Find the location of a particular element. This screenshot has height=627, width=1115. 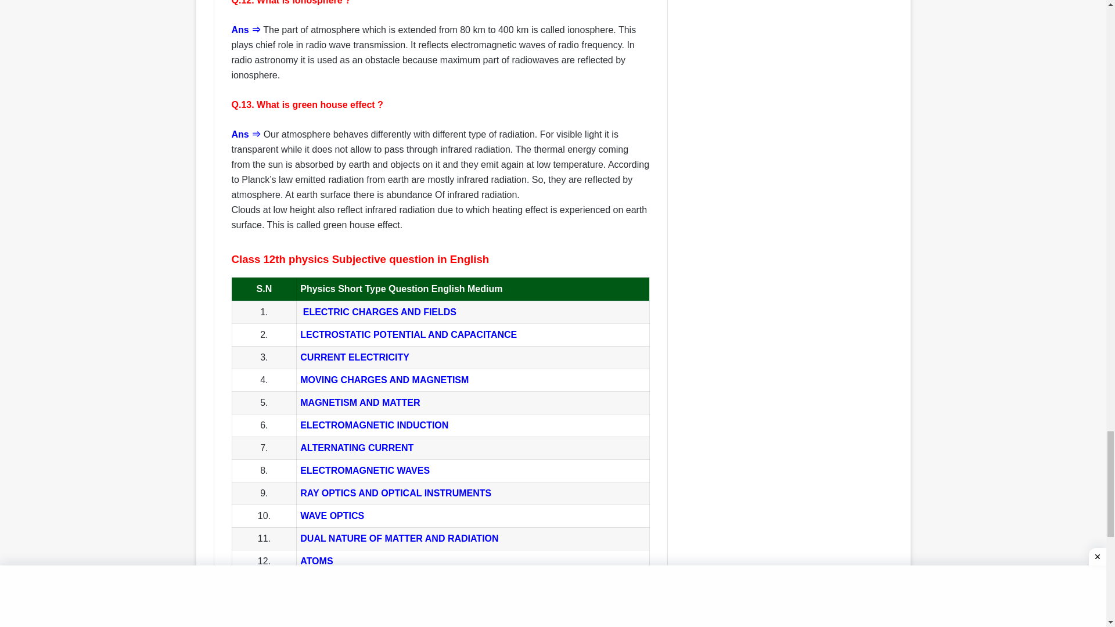

ELECTROMAGNETIC WAVES is located at coordinates (365, 470).